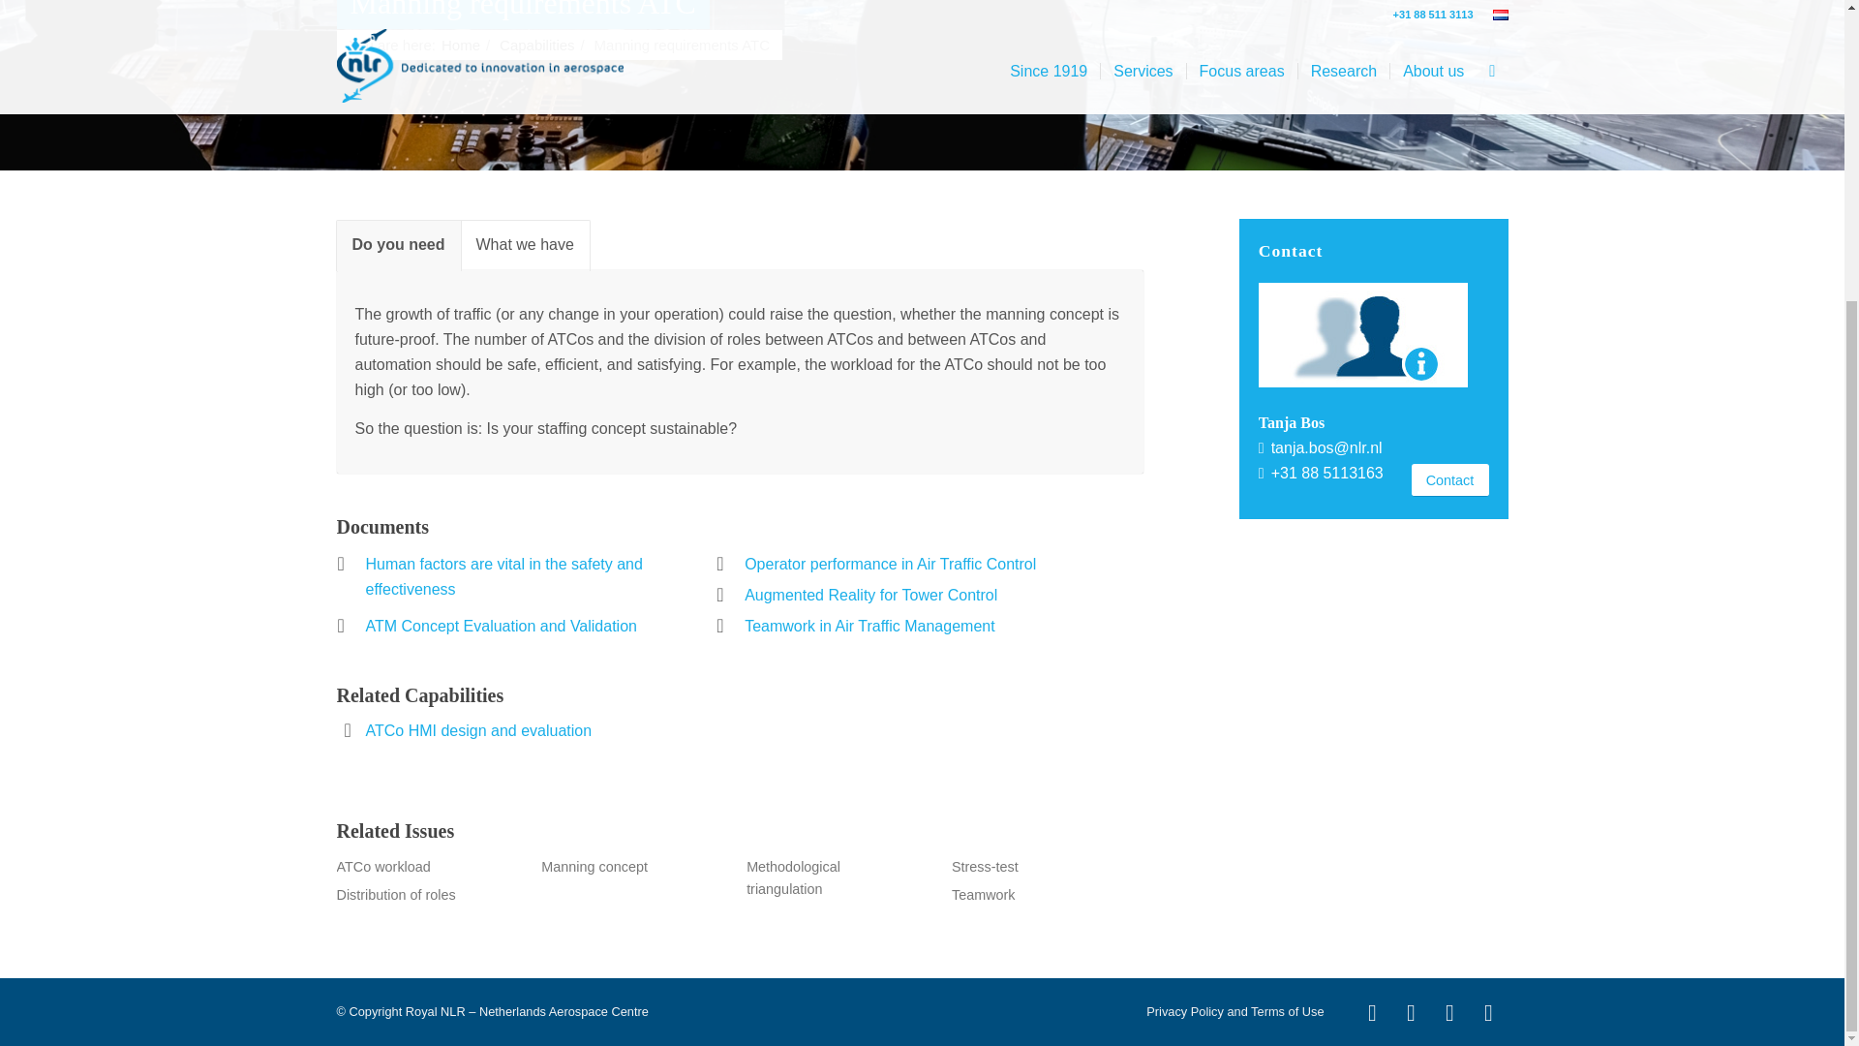 The image size is (1859, 1046). I want to click on Facebook, so click(1489, 1013).